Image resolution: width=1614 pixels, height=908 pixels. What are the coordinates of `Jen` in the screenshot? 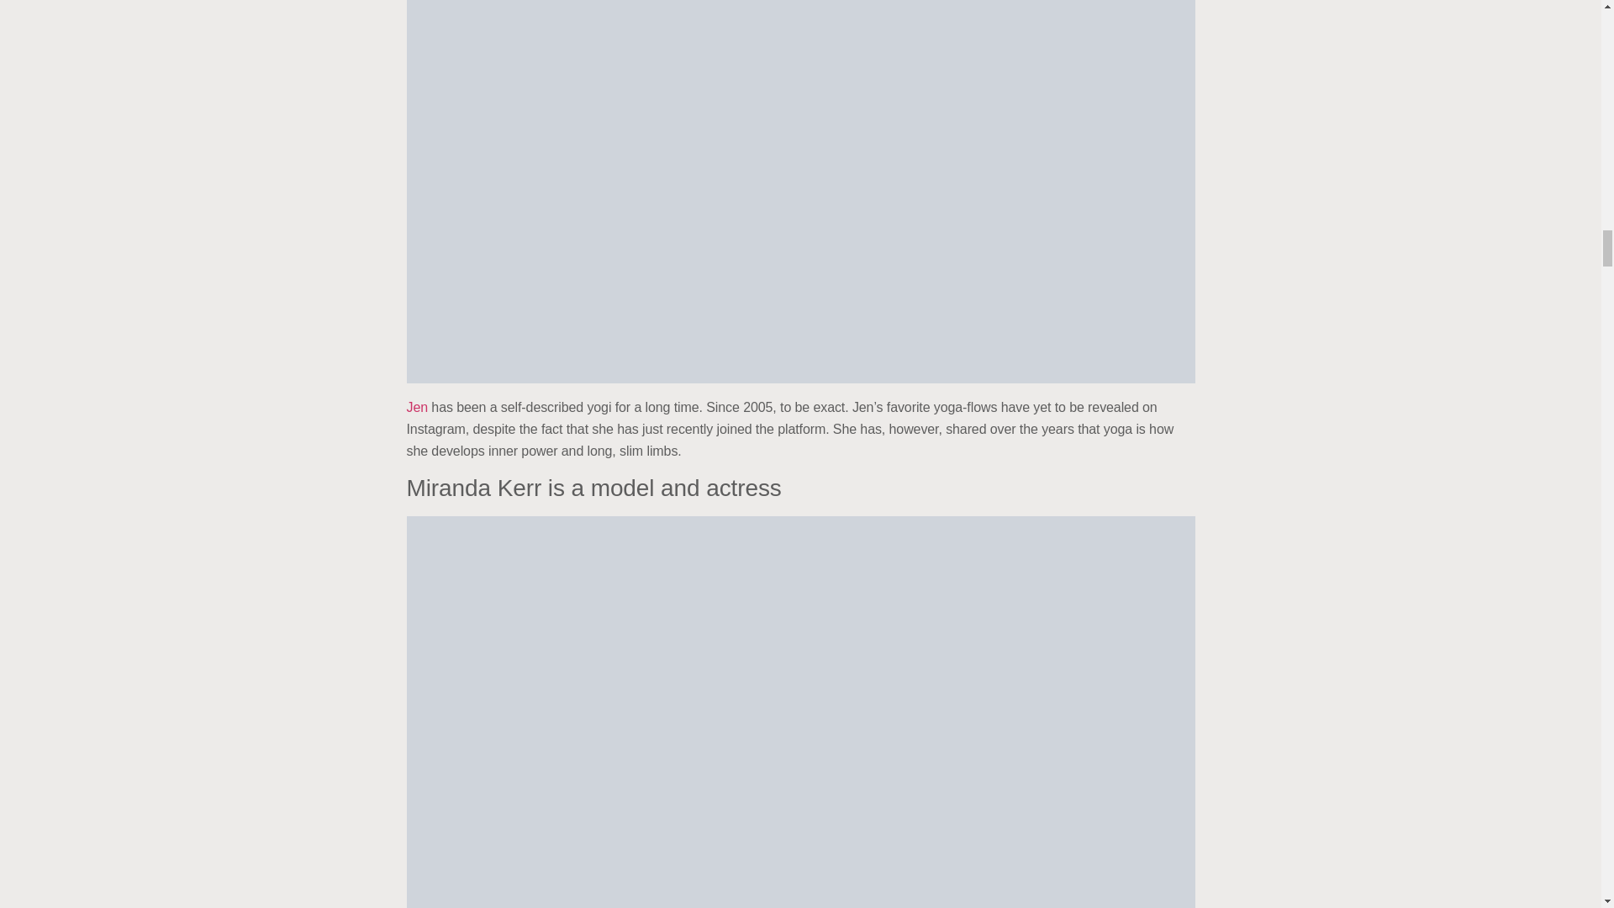 It's located at (419, 407).